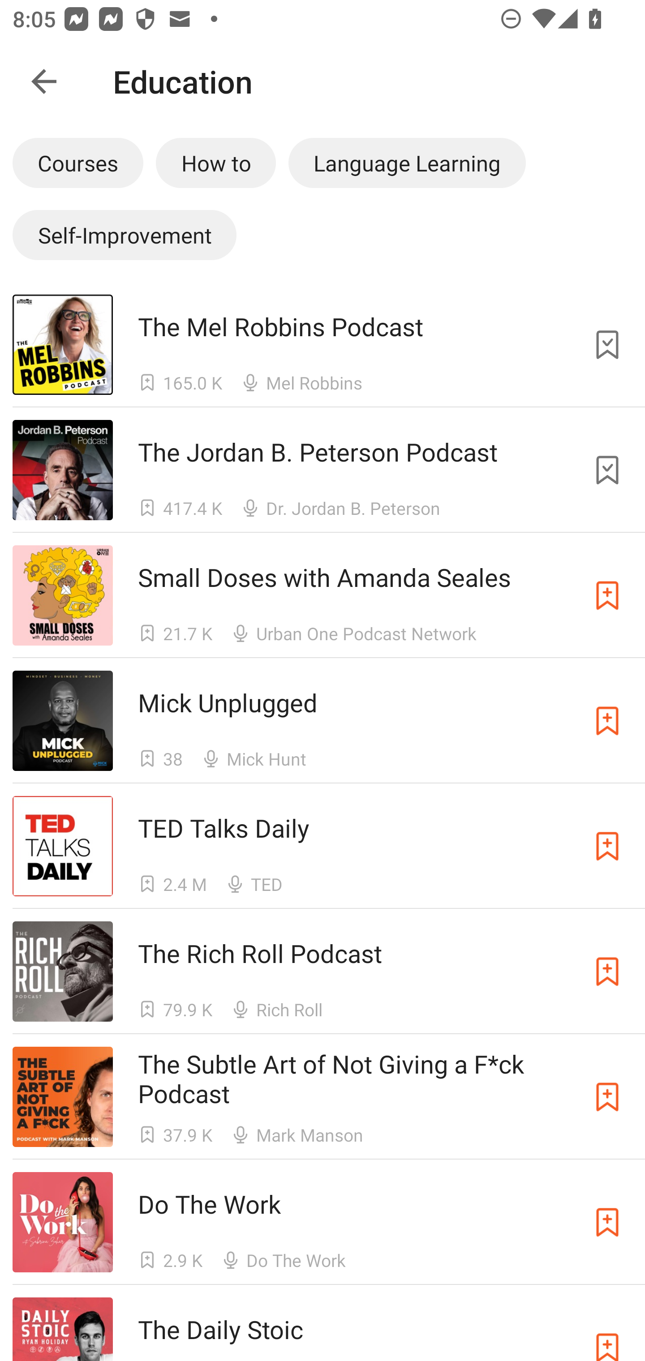  I want to click on Courses, so click(77, 163).